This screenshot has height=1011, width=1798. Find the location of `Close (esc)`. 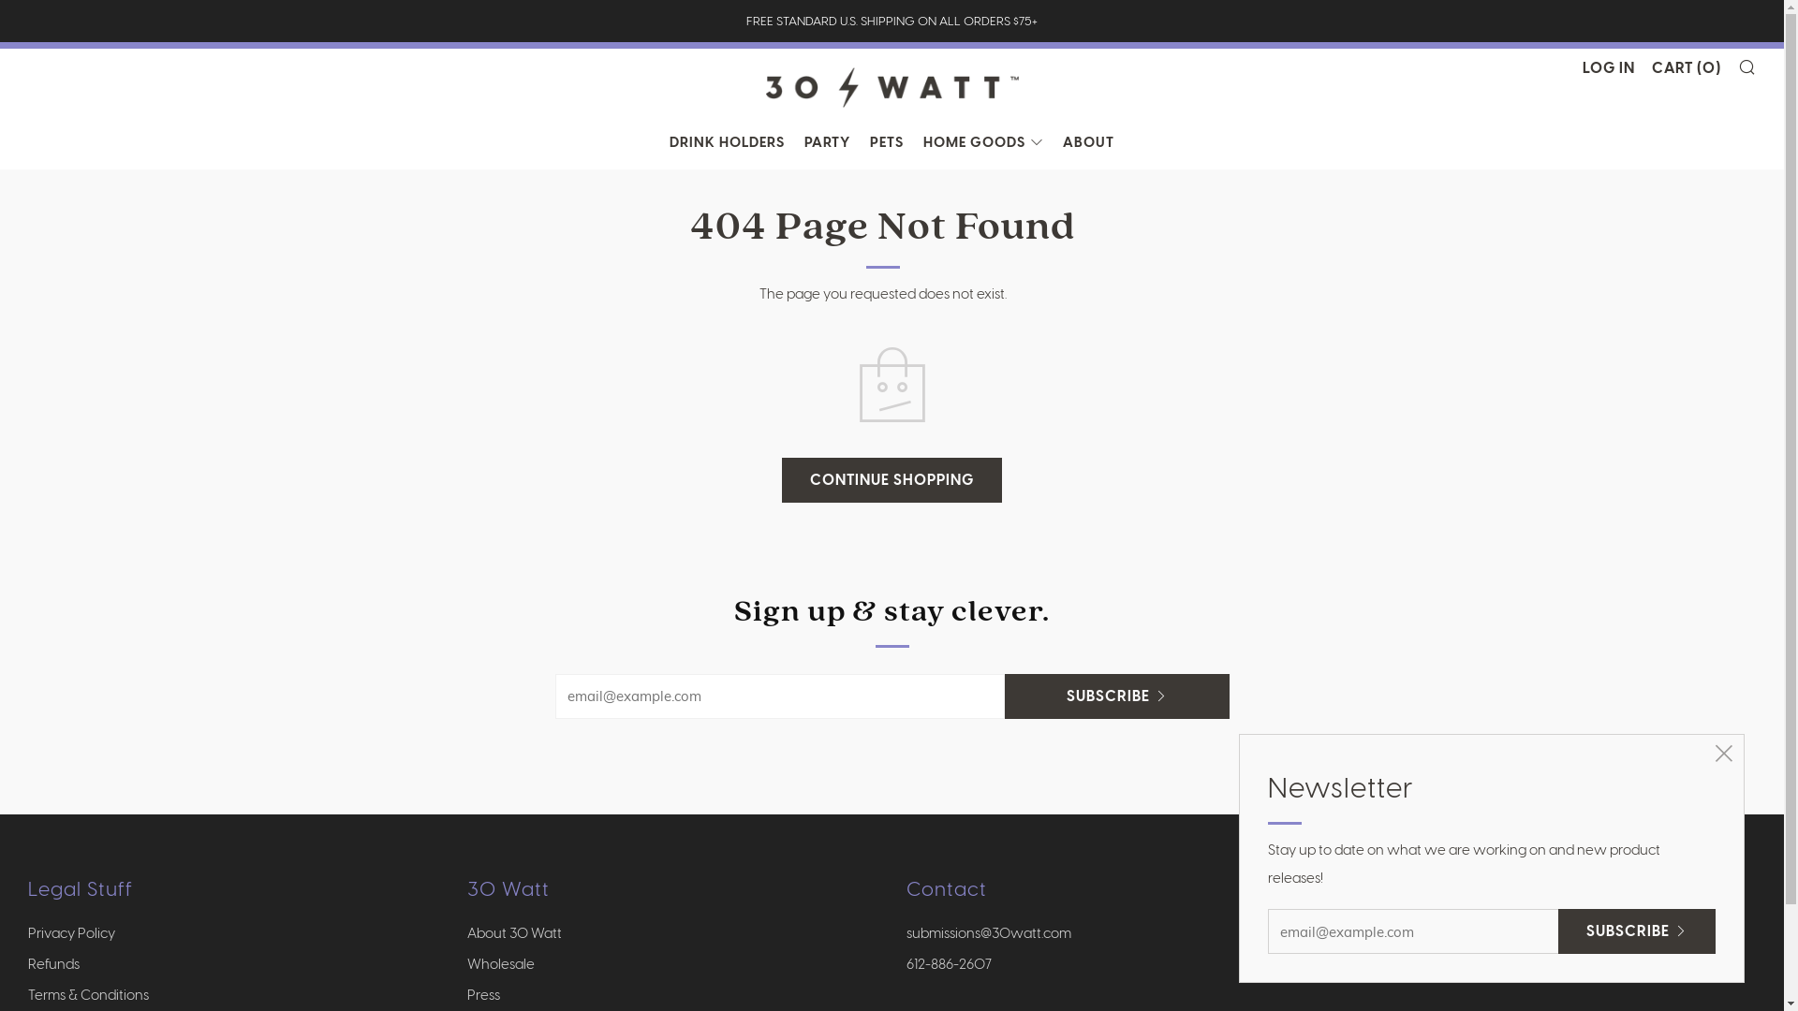

Close (esc) is located at coordinates (1724, 755).